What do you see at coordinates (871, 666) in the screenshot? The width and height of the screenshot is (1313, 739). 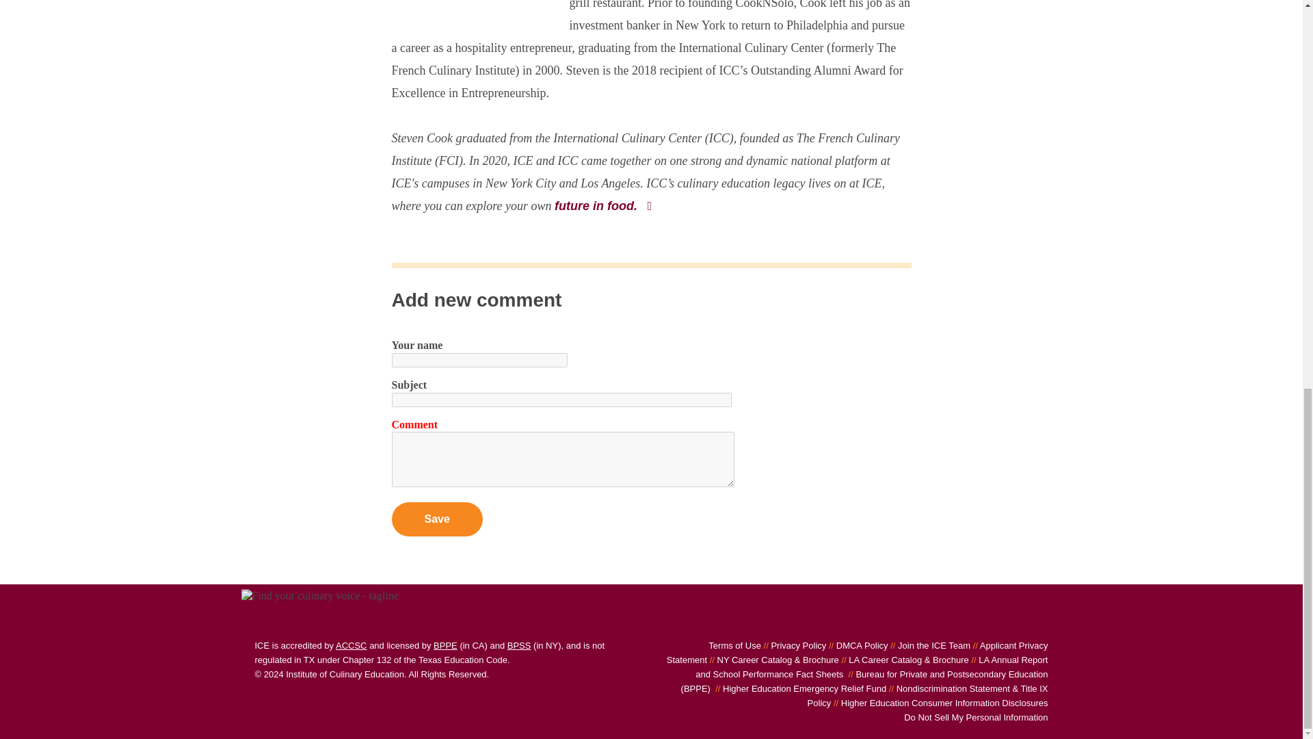 I see `LA Annual Report and School Performance Fact Sheets` at bounding box center [871, 666].